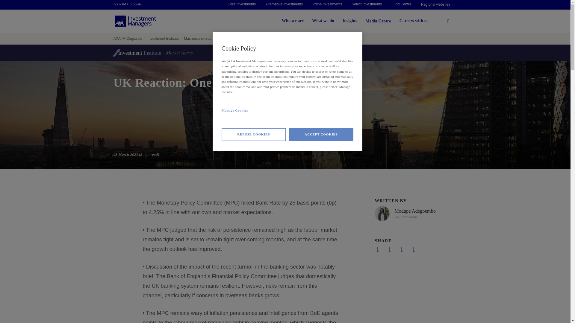 This screenshot has width=575, height=323. What do you see at coordinates (131, 4) in the screenshot?
I see `AXA IM Corporate` at bounding box center [131, 4].